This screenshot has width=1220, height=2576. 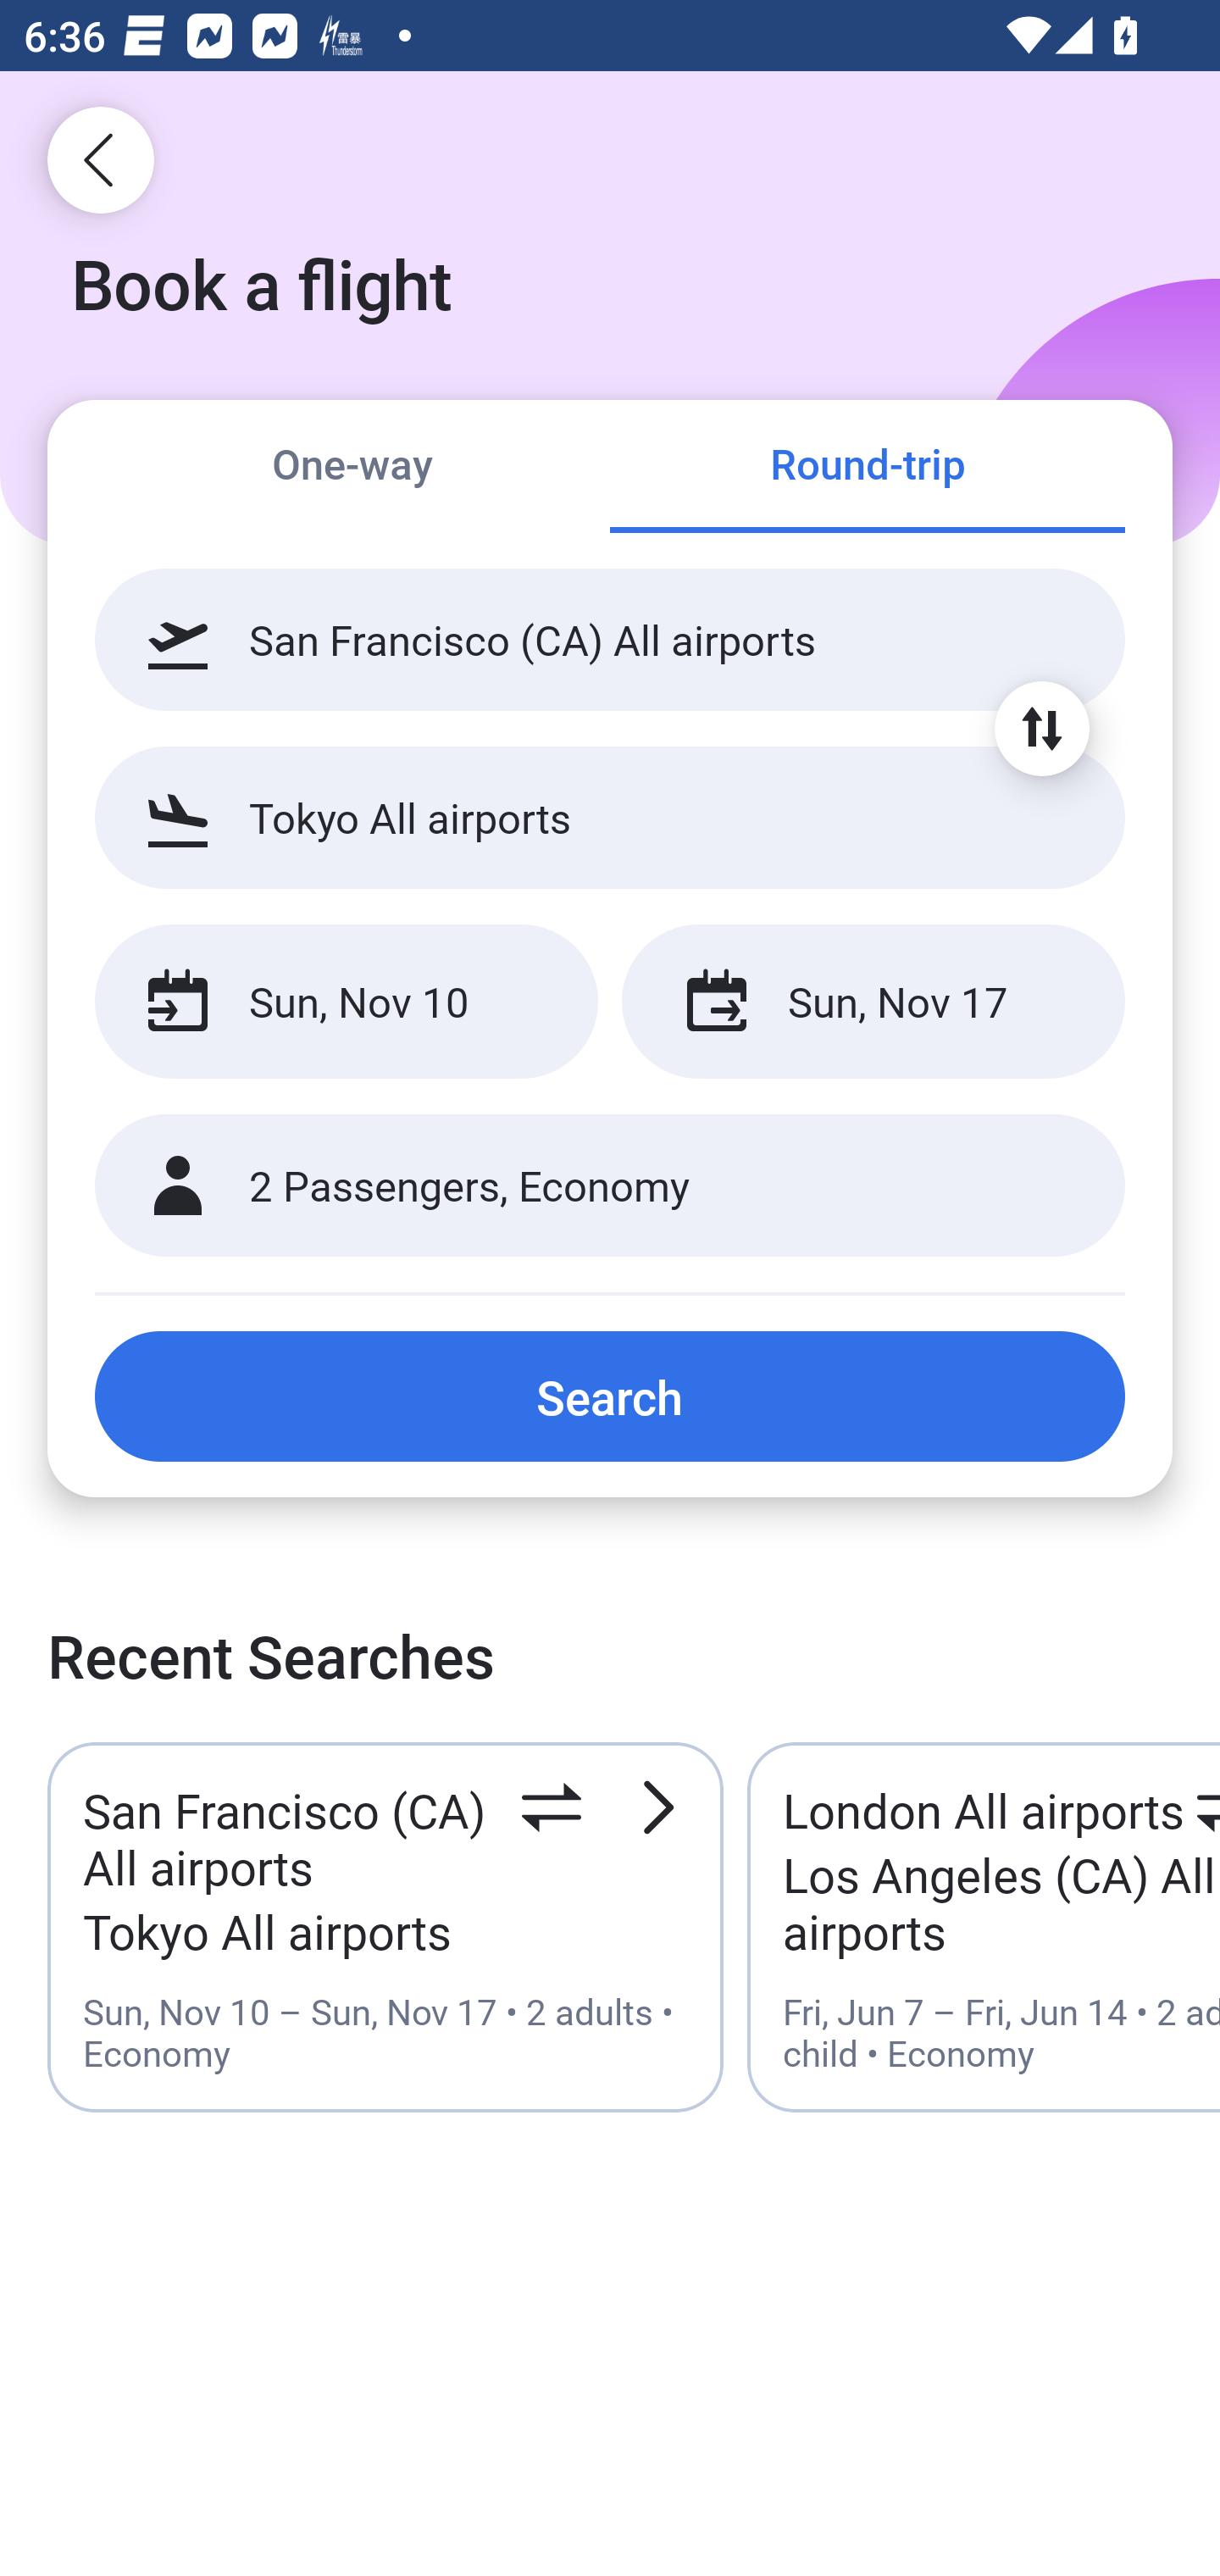 What do you see at coordinates (346, 1002) in the screenshot?
I see `Sun, Nov 10` at bounding box center [346, 1002].